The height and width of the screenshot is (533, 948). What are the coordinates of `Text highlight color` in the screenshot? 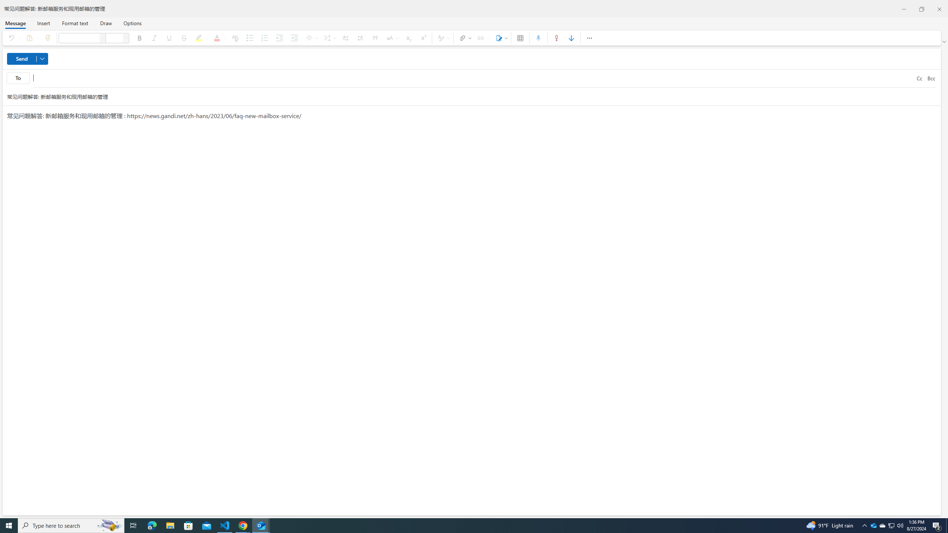 It's located at (200, 38).